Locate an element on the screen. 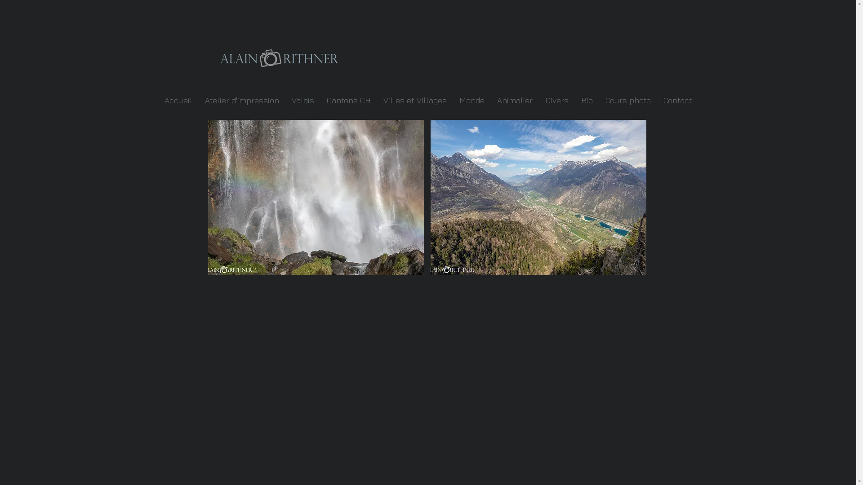  Atelier d'impression is located at coordinates (242, 101).